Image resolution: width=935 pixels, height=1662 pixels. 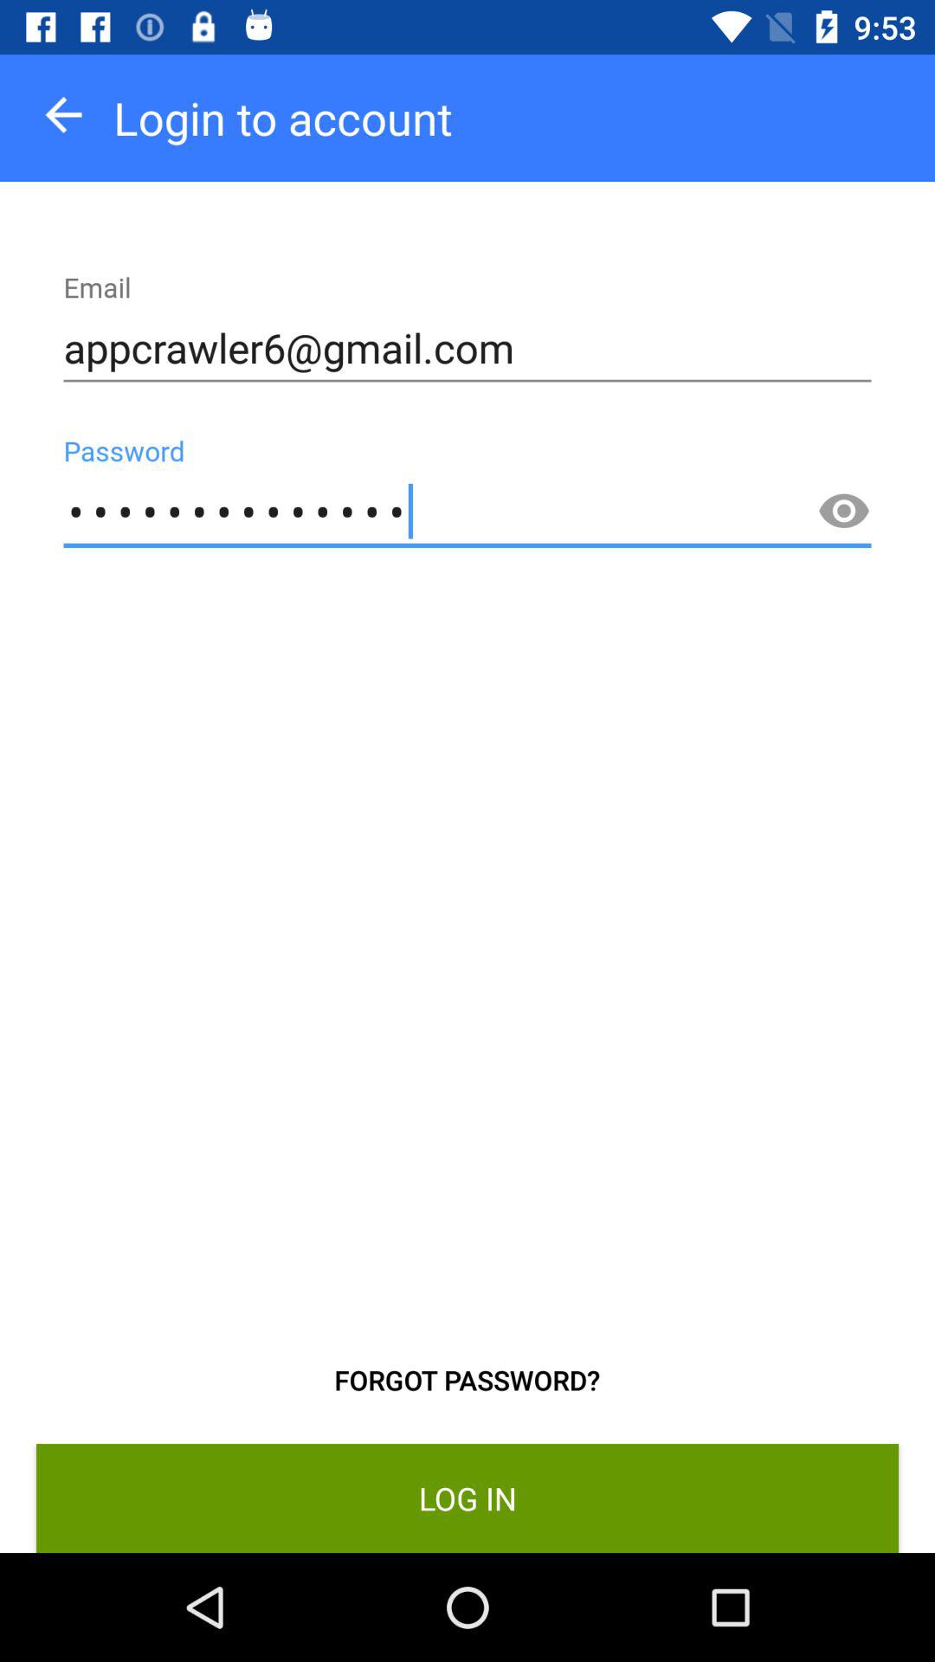 I want to click on flip until forgot password? icon, so click(x=467, y=1380).